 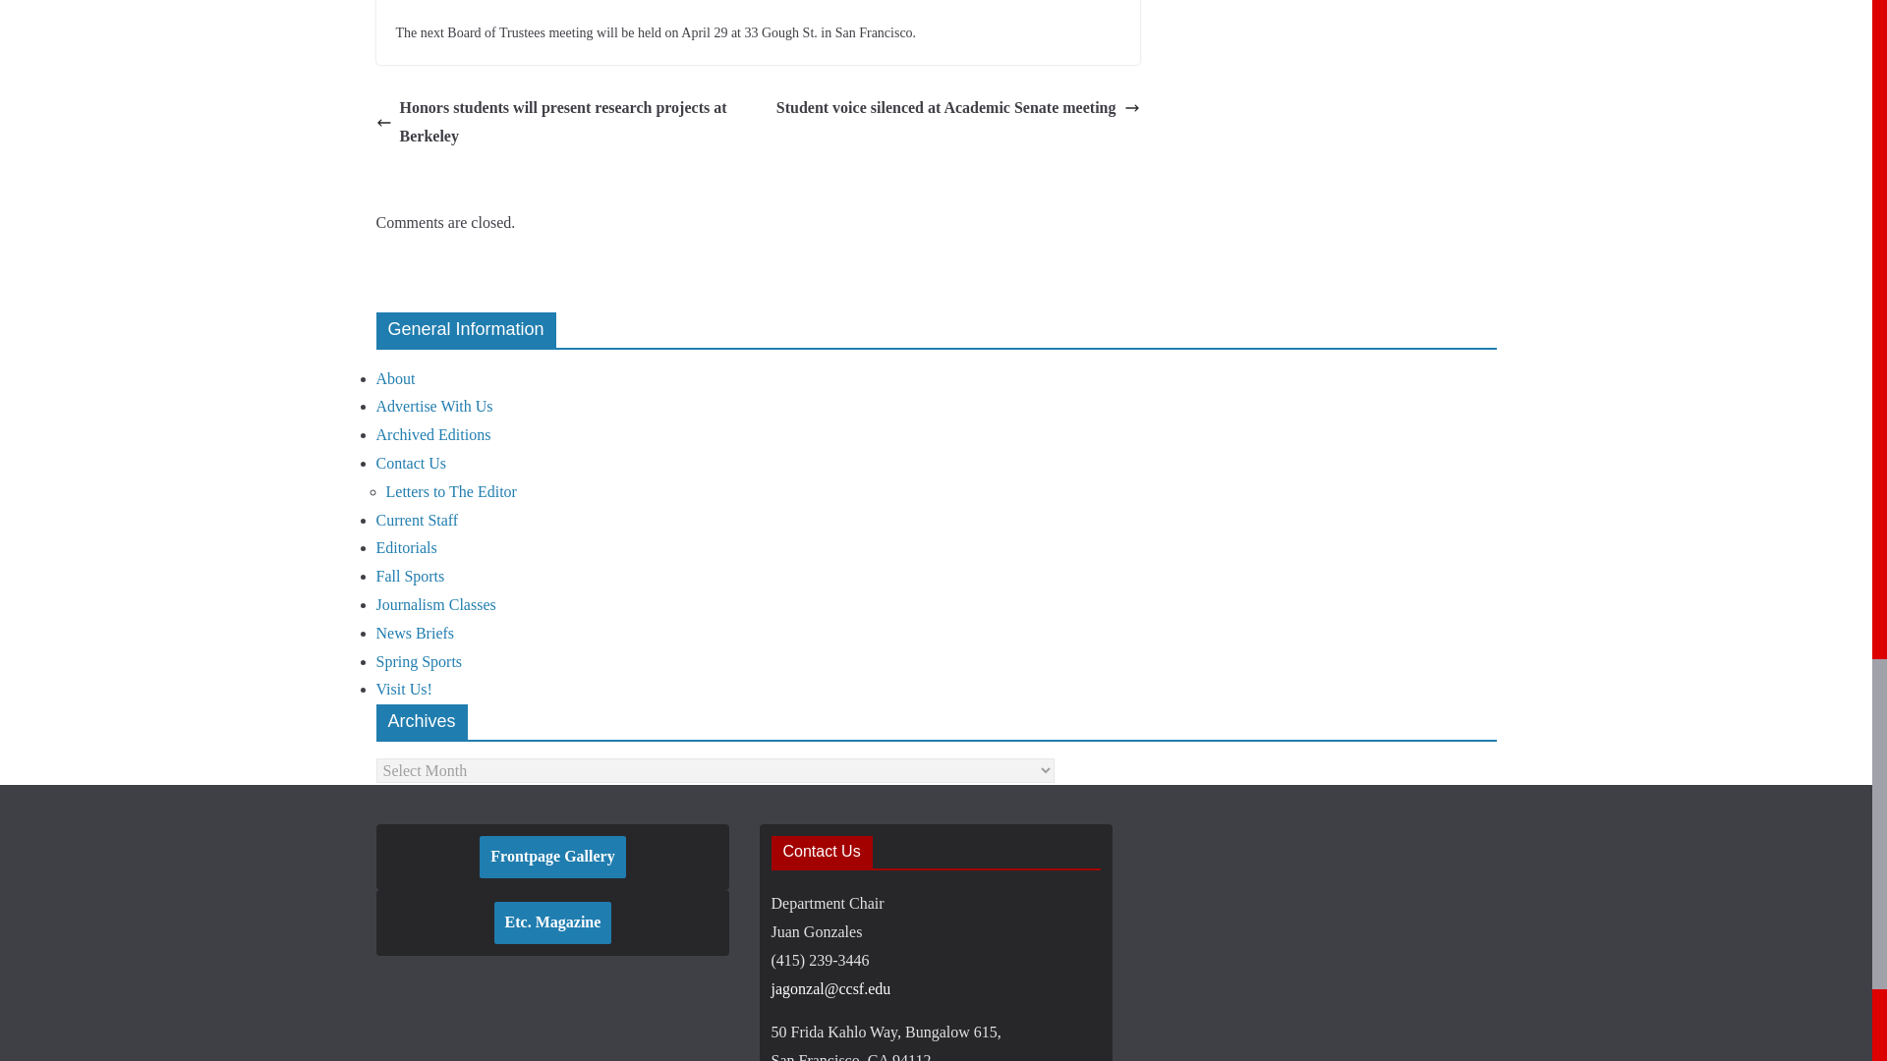 I want to click on Editorials, so click(x=405, y=546).